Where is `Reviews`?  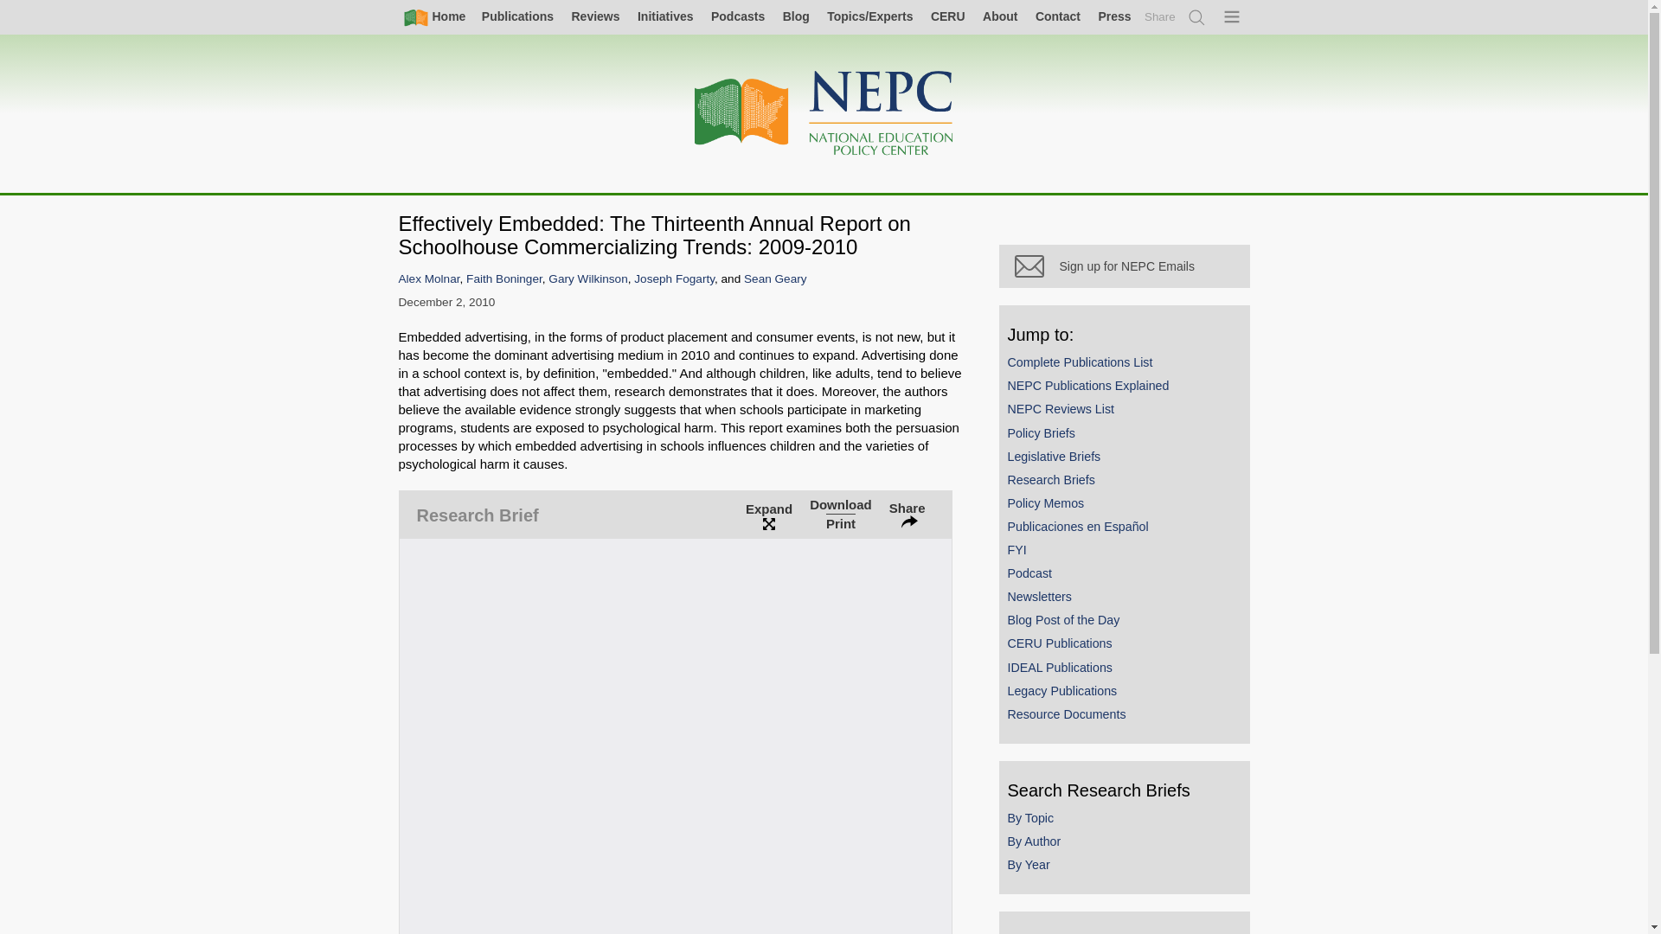 Reviews is located at coordinates (595, 16).